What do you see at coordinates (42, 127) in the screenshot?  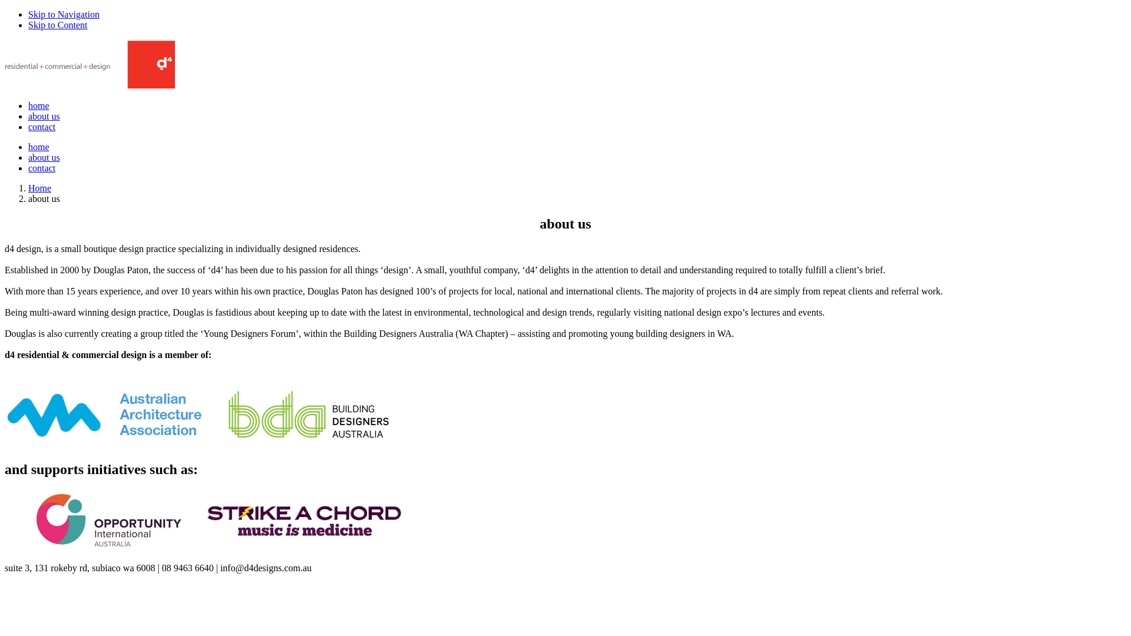 I see `contact` at bounding box center [42, 127].